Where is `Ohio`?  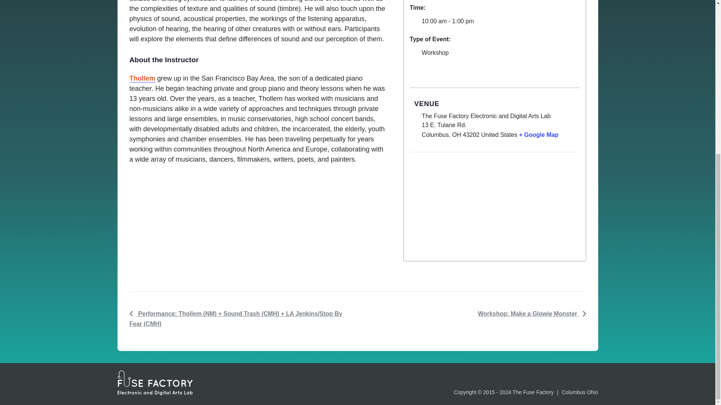
Ohio is located at coordinates (457, 135).